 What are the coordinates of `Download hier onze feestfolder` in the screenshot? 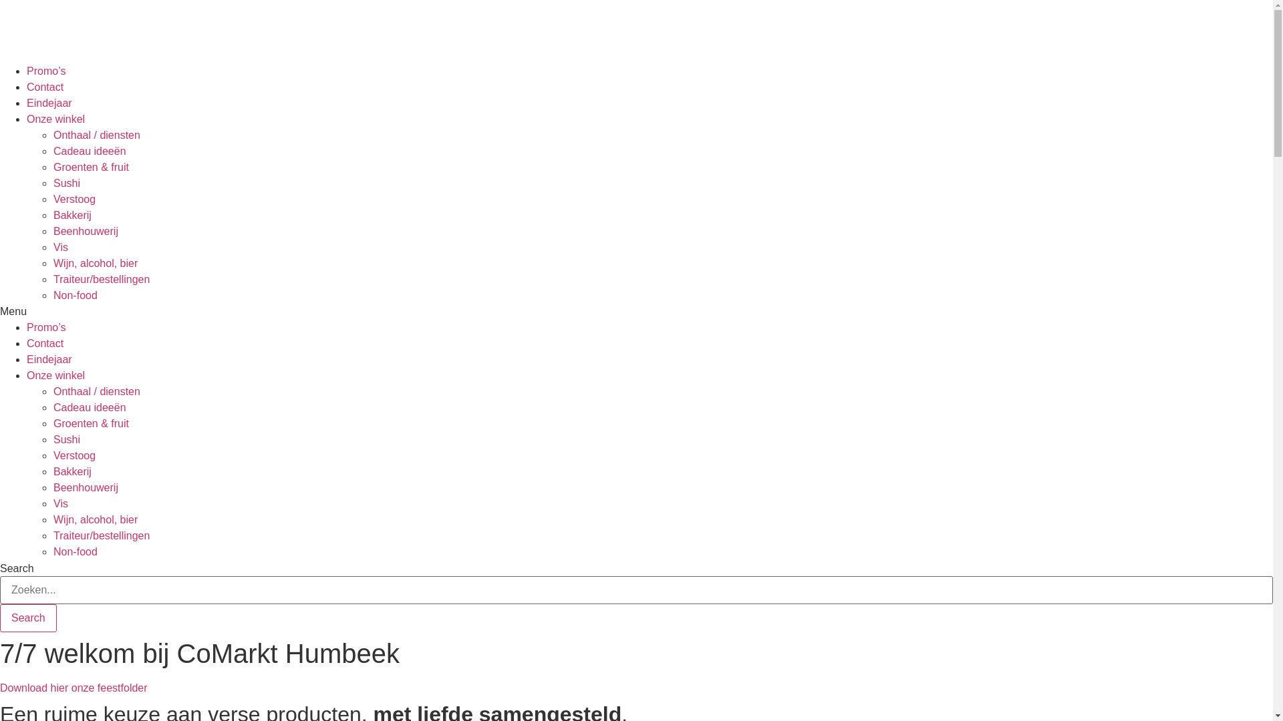 It's located at (74, 688).